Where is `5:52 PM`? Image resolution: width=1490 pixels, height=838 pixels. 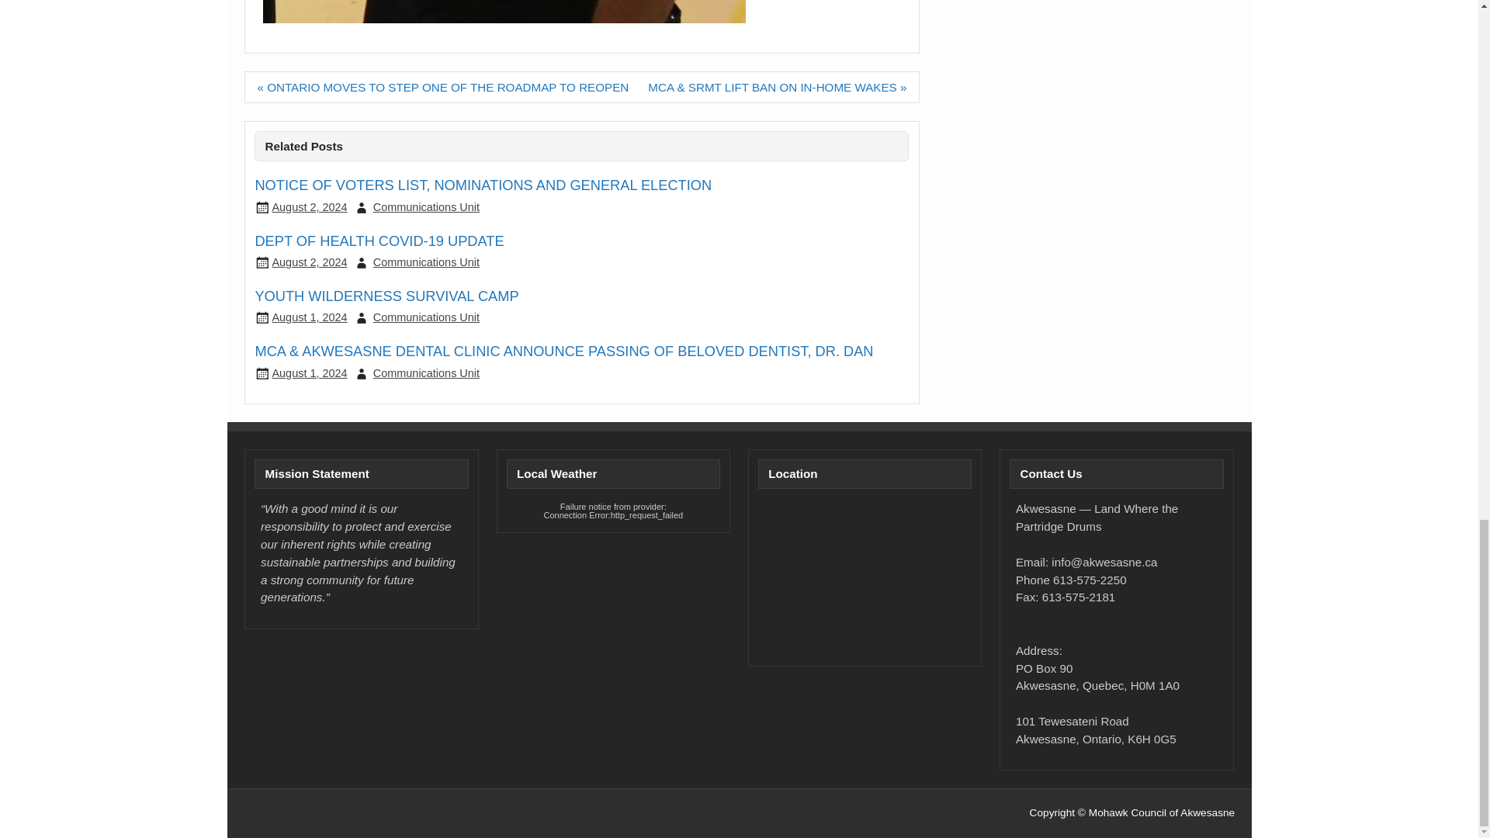
5:52 PM is located at coordinates (309, 207).